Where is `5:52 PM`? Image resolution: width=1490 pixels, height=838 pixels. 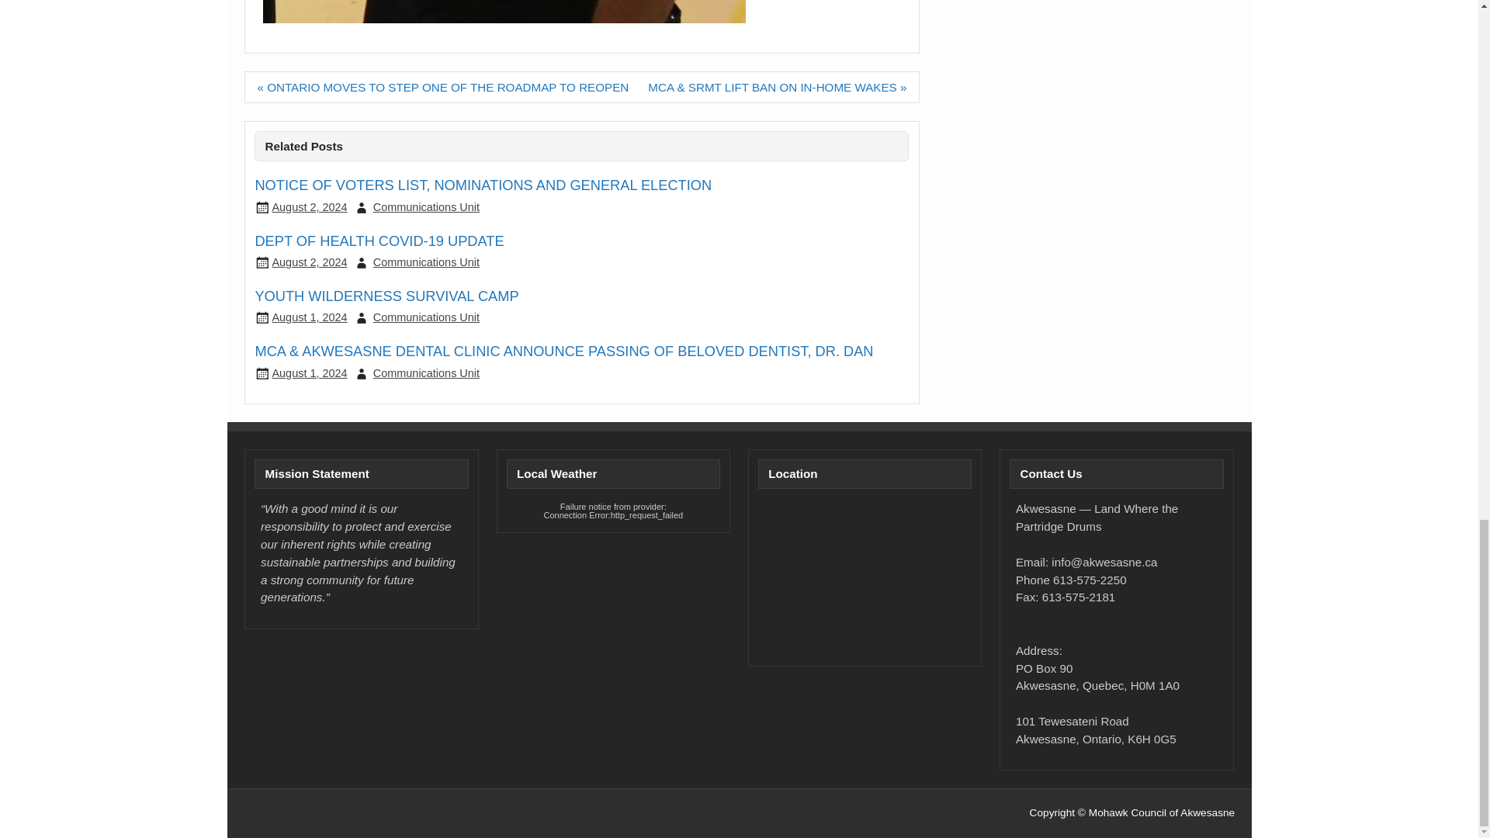
5:52 PM is located at coordinates (309, 207).